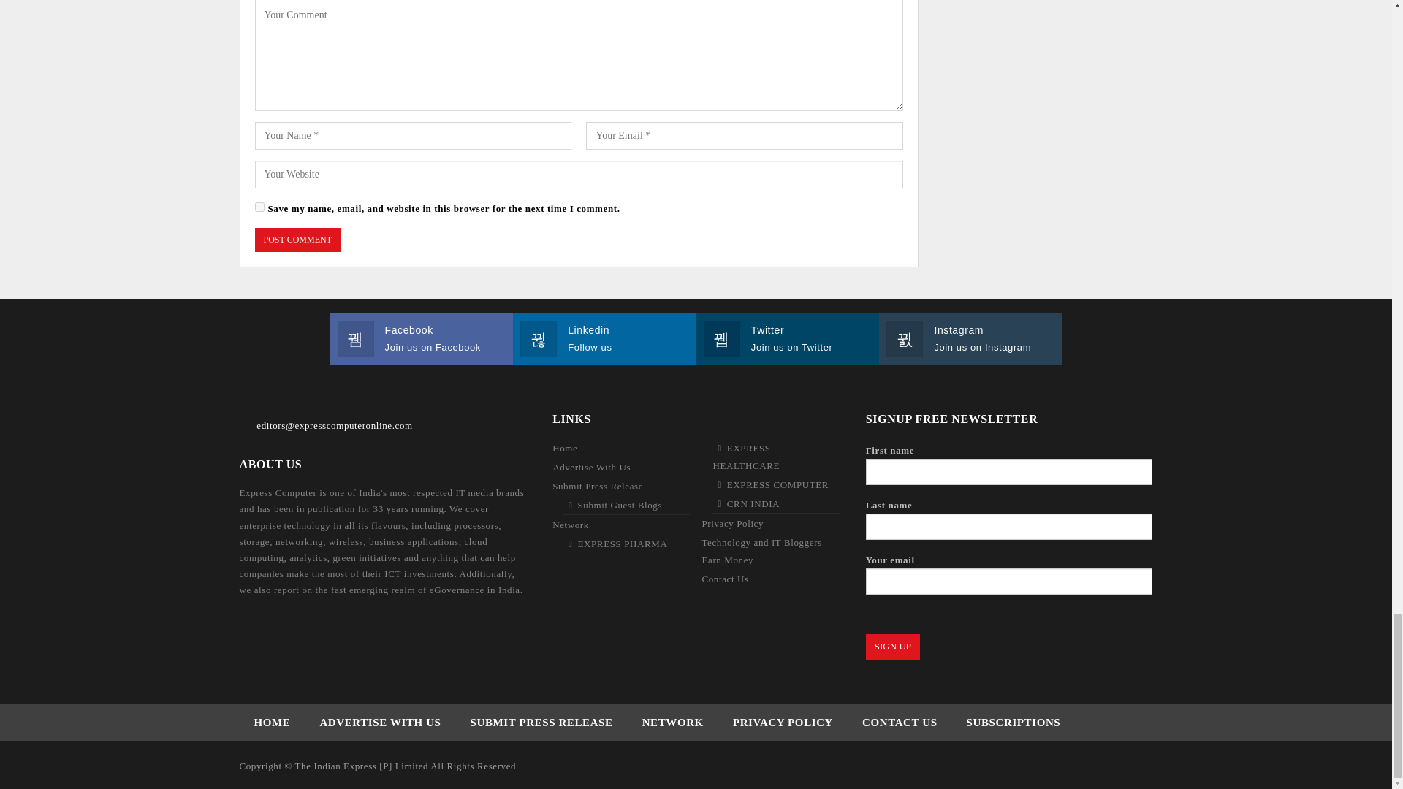  What do you see at coordinates (297, 240) in the screenshot?
I see `Post Comment` at bounding box center [297, 240].